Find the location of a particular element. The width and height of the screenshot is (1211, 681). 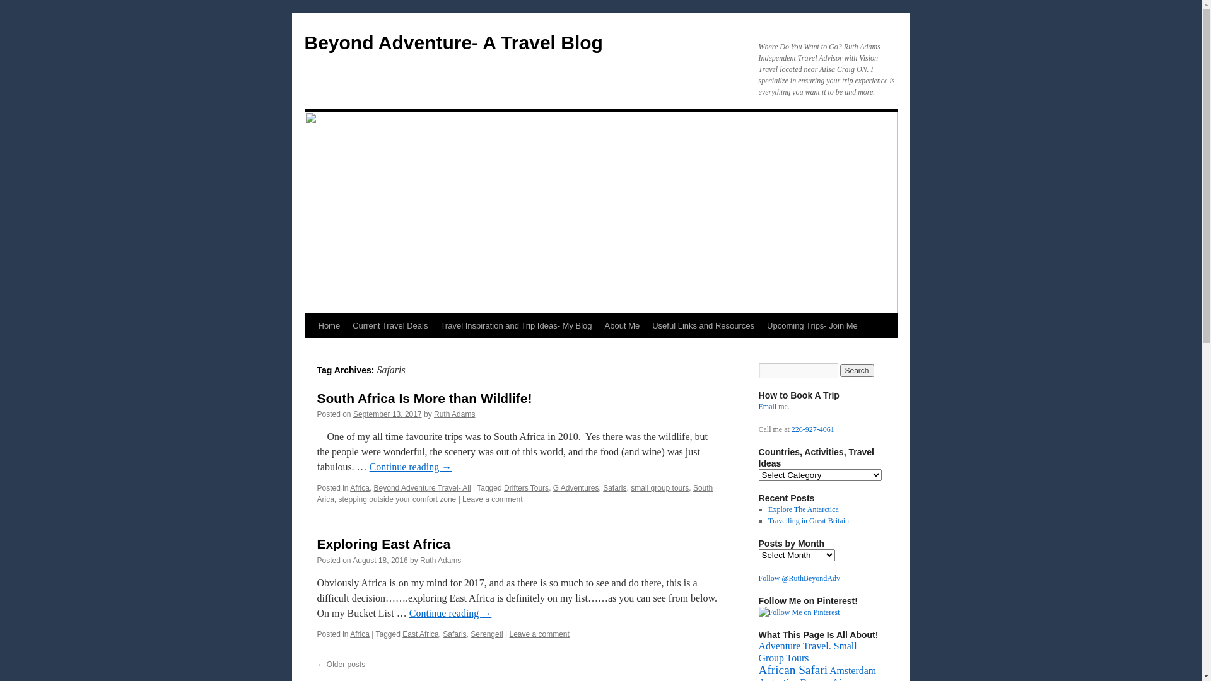

Email is located at coordinates (767, 407).